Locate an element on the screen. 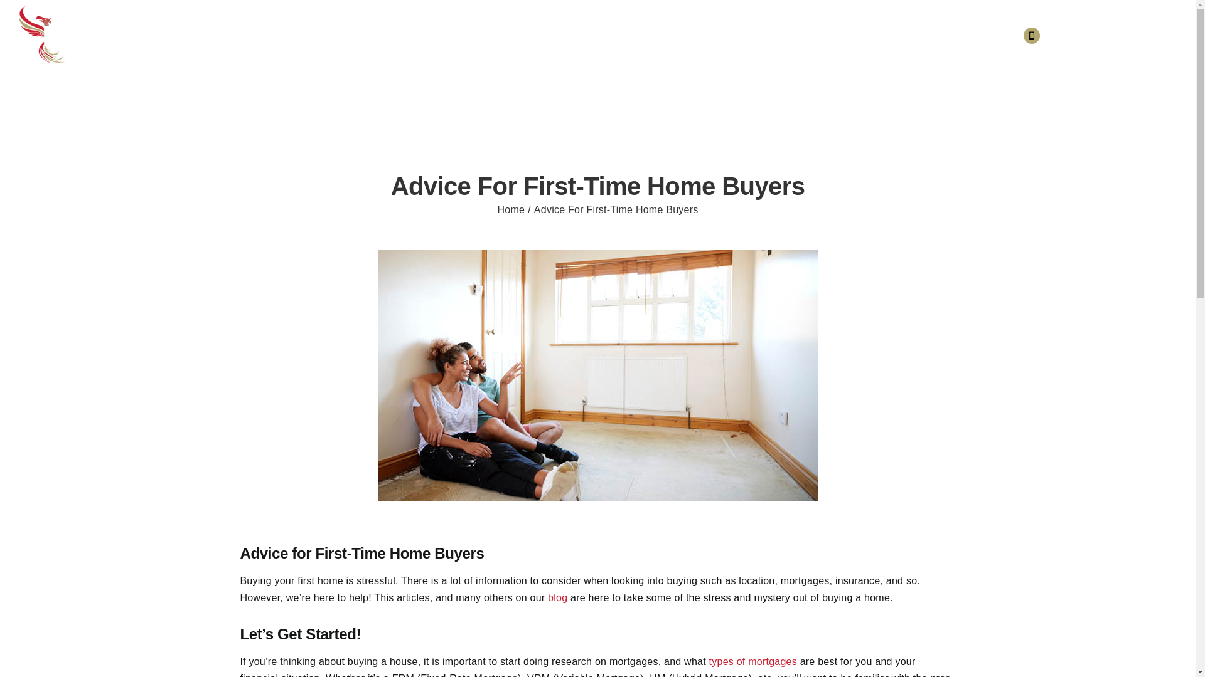  Concierge Management is located at coordinates (886, 36).